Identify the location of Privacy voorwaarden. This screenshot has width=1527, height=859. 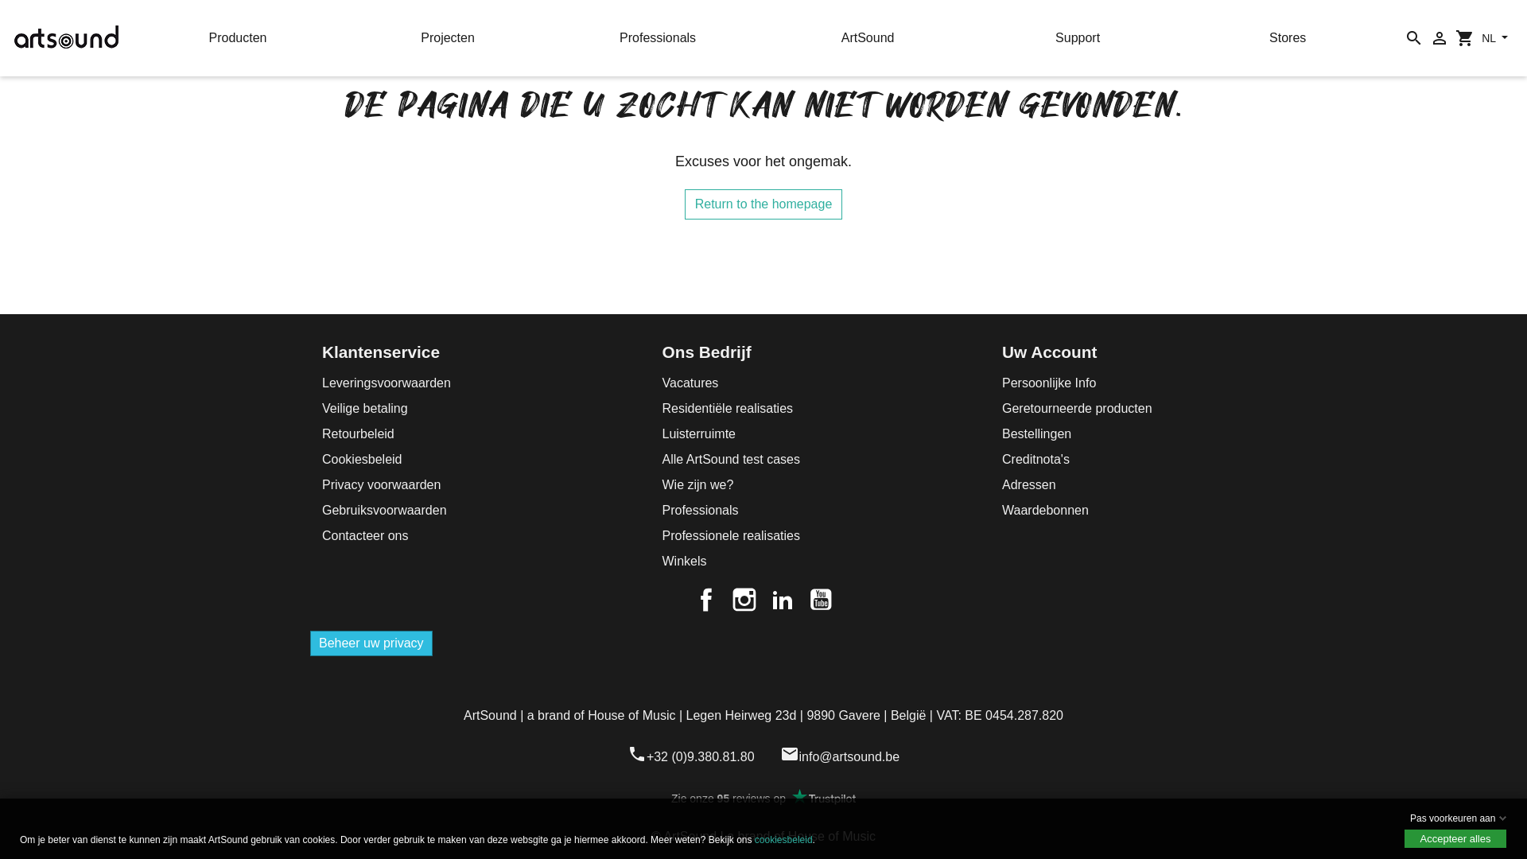
(382, 485).